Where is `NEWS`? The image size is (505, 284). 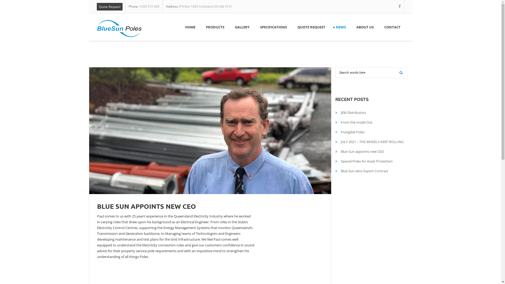 NEWS is located at coordinates (340, 27).